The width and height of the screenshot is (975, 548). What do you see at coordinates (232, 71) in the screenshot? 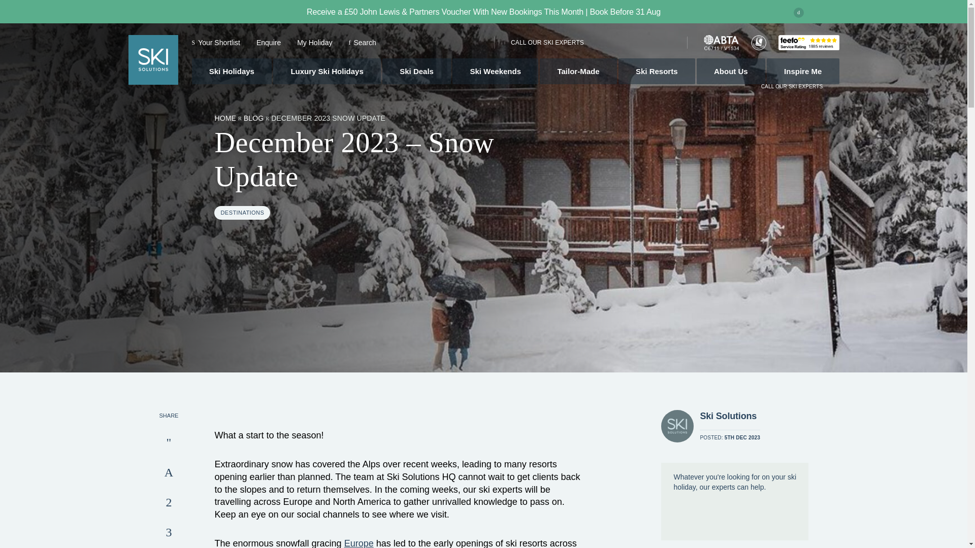
I see `Ski Holidays` at bounding box center [232, 71].